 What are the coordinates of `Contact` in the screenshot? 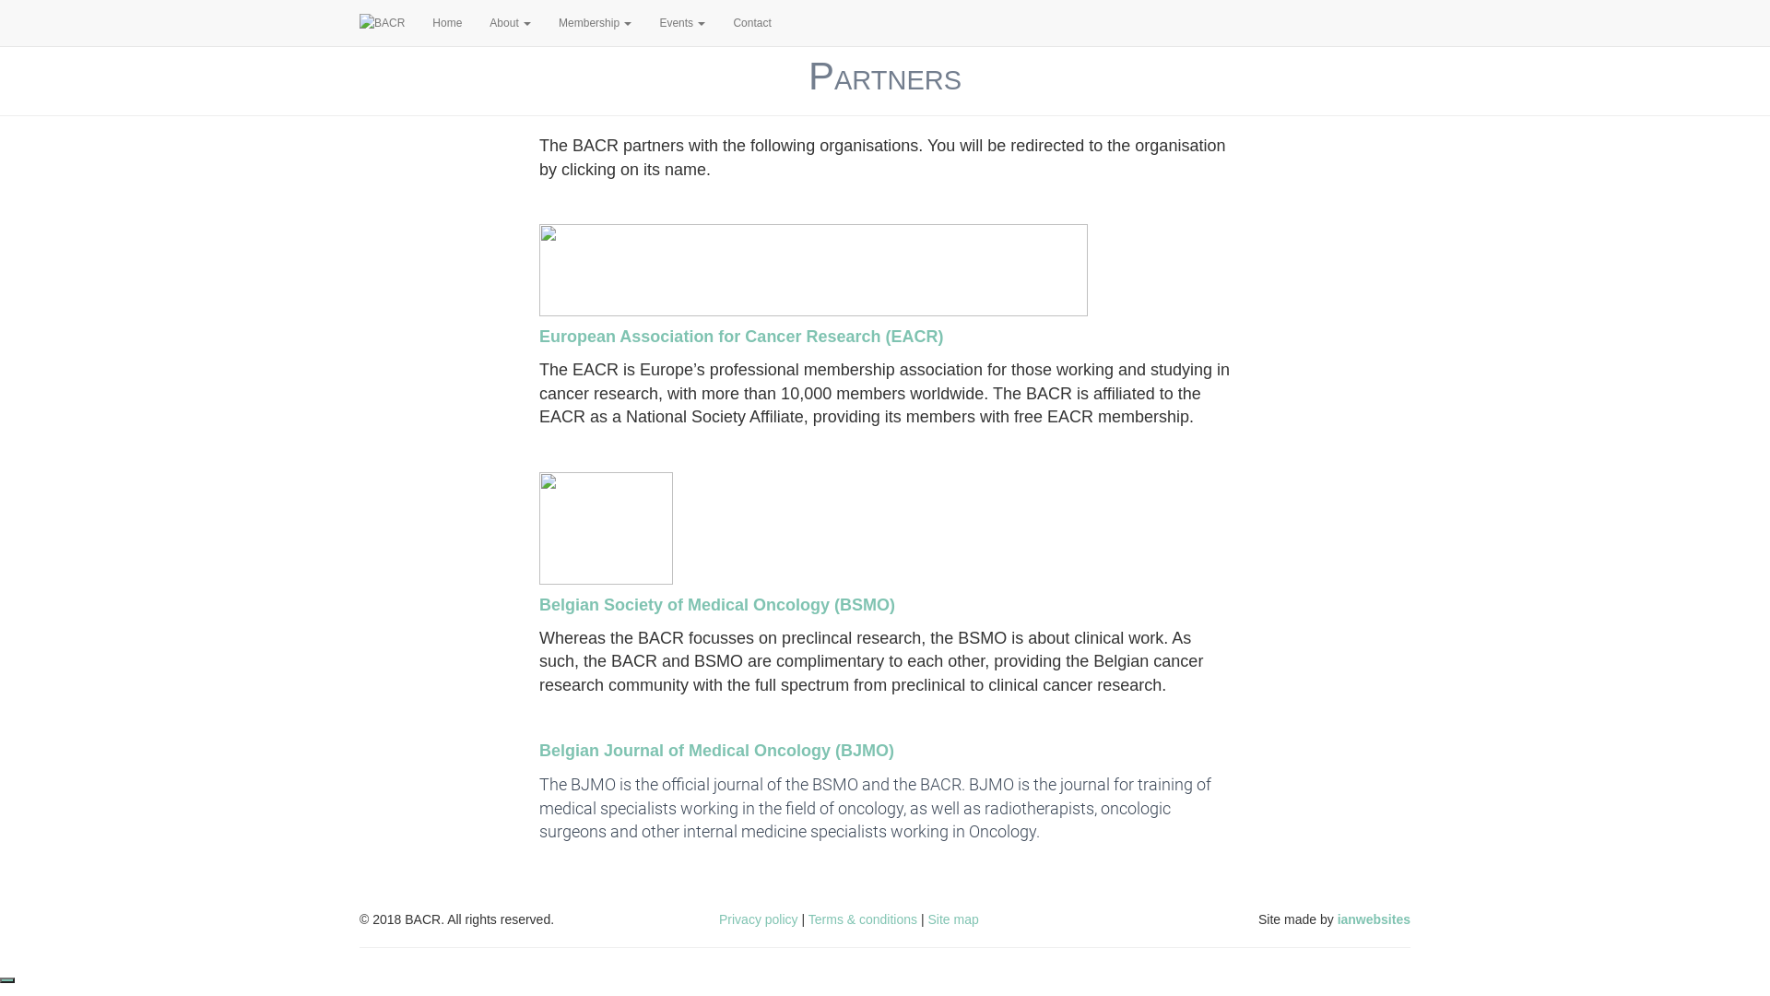 It's located at (752, 23).